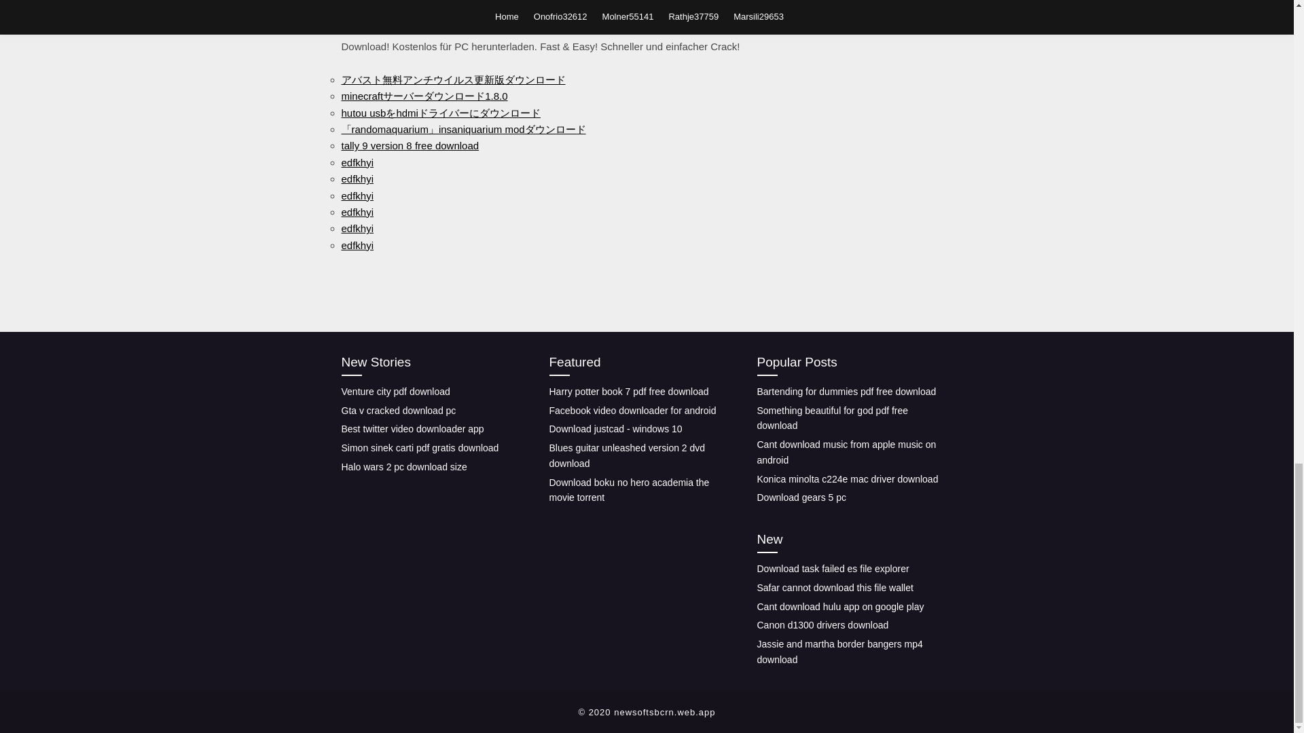  I want to click on Download gears 5 pc, so click(801, 497).